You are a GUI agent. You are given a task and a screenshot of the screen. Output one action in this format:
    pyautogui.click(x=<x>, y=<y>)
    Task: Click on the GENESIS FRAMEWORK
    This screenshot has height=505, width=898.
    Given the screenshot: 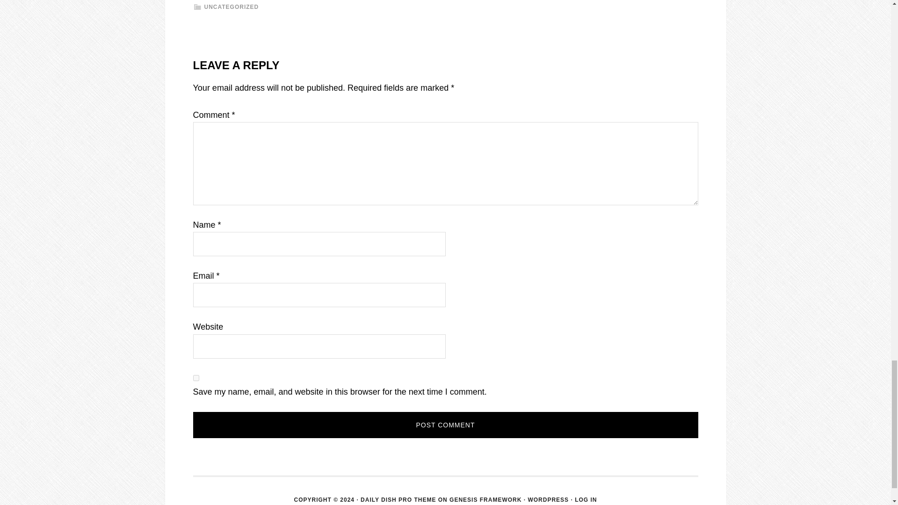 What is the action you would take?
    pyautogui.click(x=485, y=499)
    